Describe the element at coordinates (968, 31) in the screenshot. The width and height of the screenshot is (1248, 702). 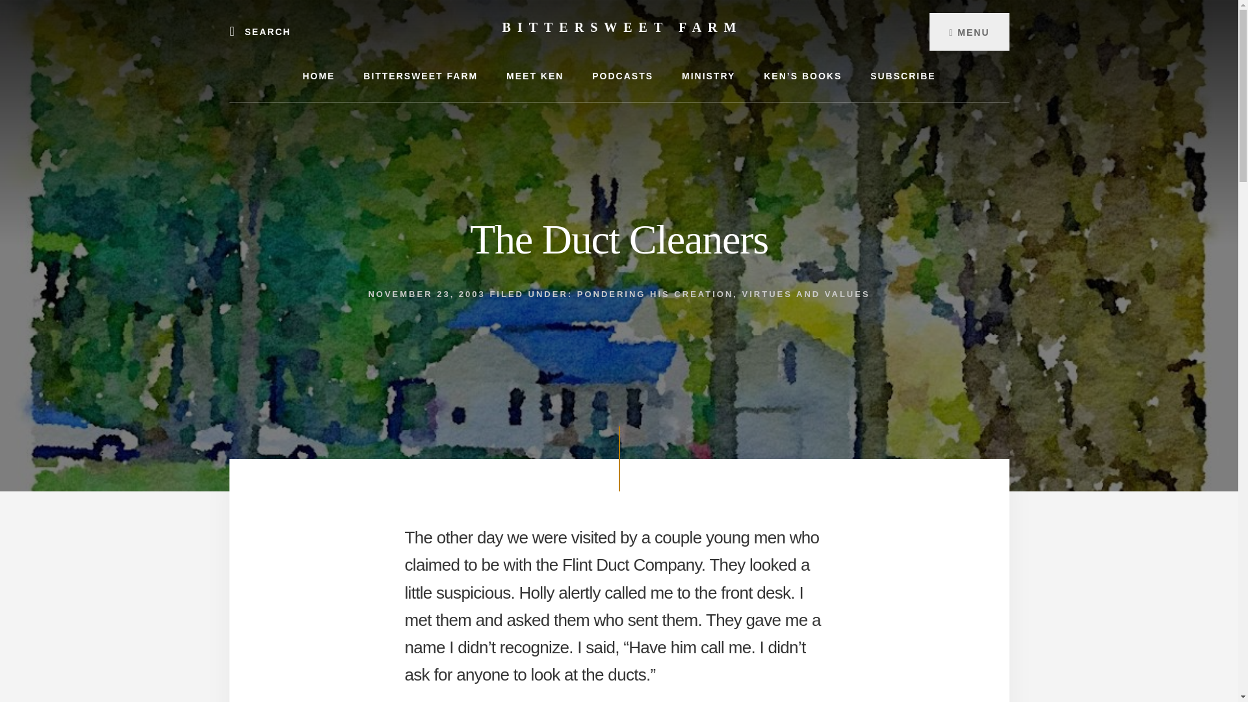
I see `MENU` at that location.